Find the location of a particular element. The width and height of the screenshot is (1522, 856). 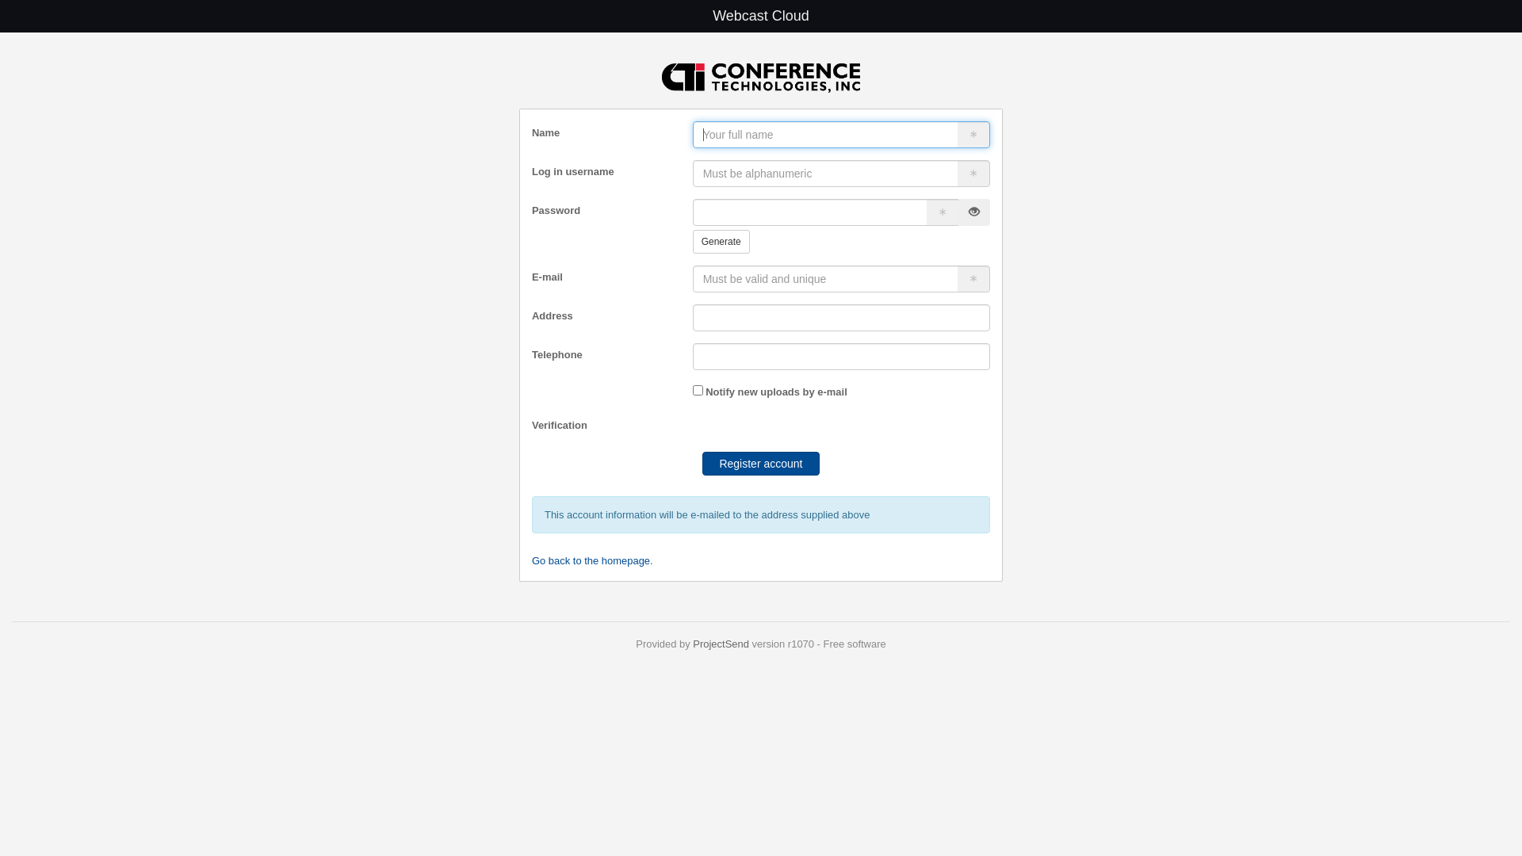

Go back to the homepage. is located at coordinates (593, 561).